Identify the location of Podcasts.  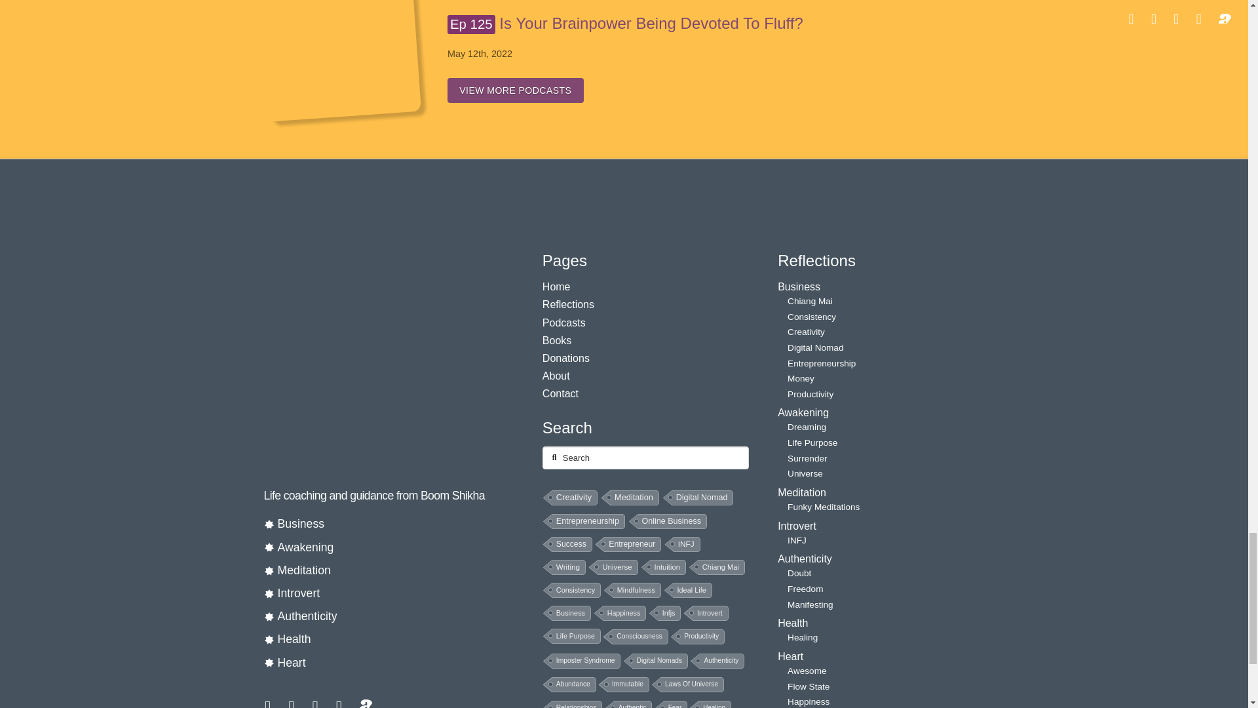
(339, 58).